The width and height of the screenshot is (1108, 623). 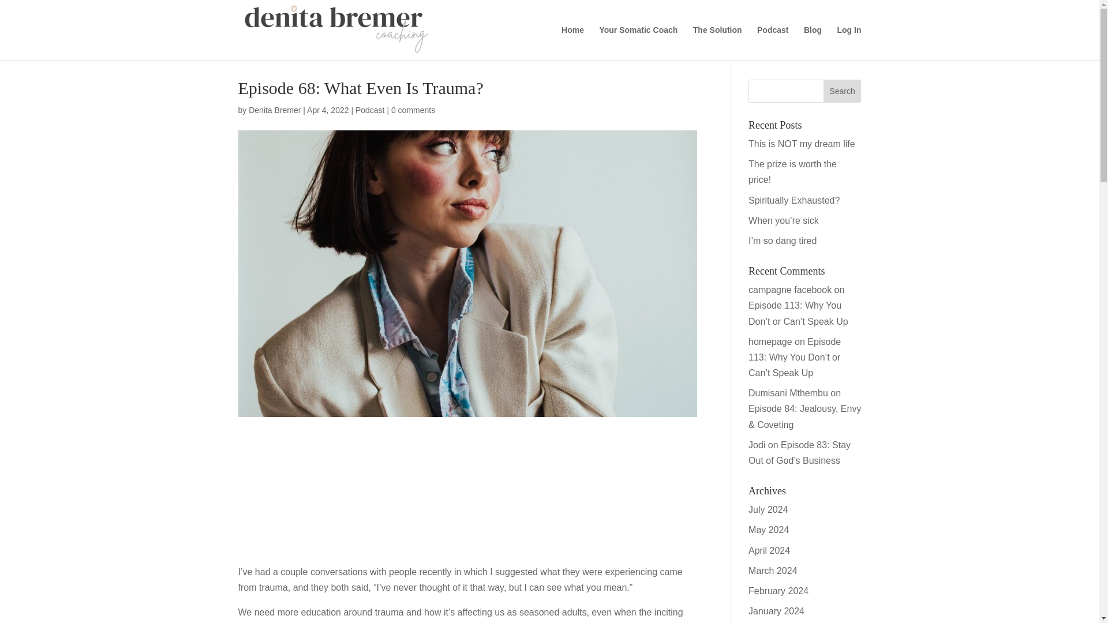 What do you see at coordinates (768, 509) in the screenshot?
I see `July 2024` at bounding box center [768, 509].